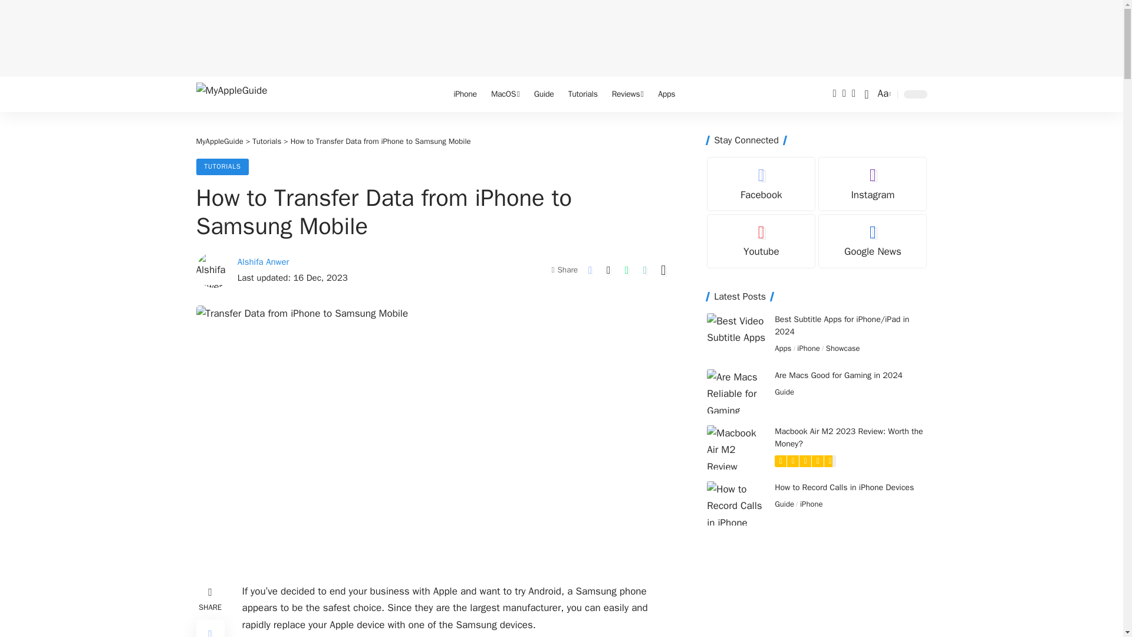 The image size is (1132, 637). What do you see at coordinates (628, 94) in the screenshot?
I see `Reviews` at bounding box center [628, 94].